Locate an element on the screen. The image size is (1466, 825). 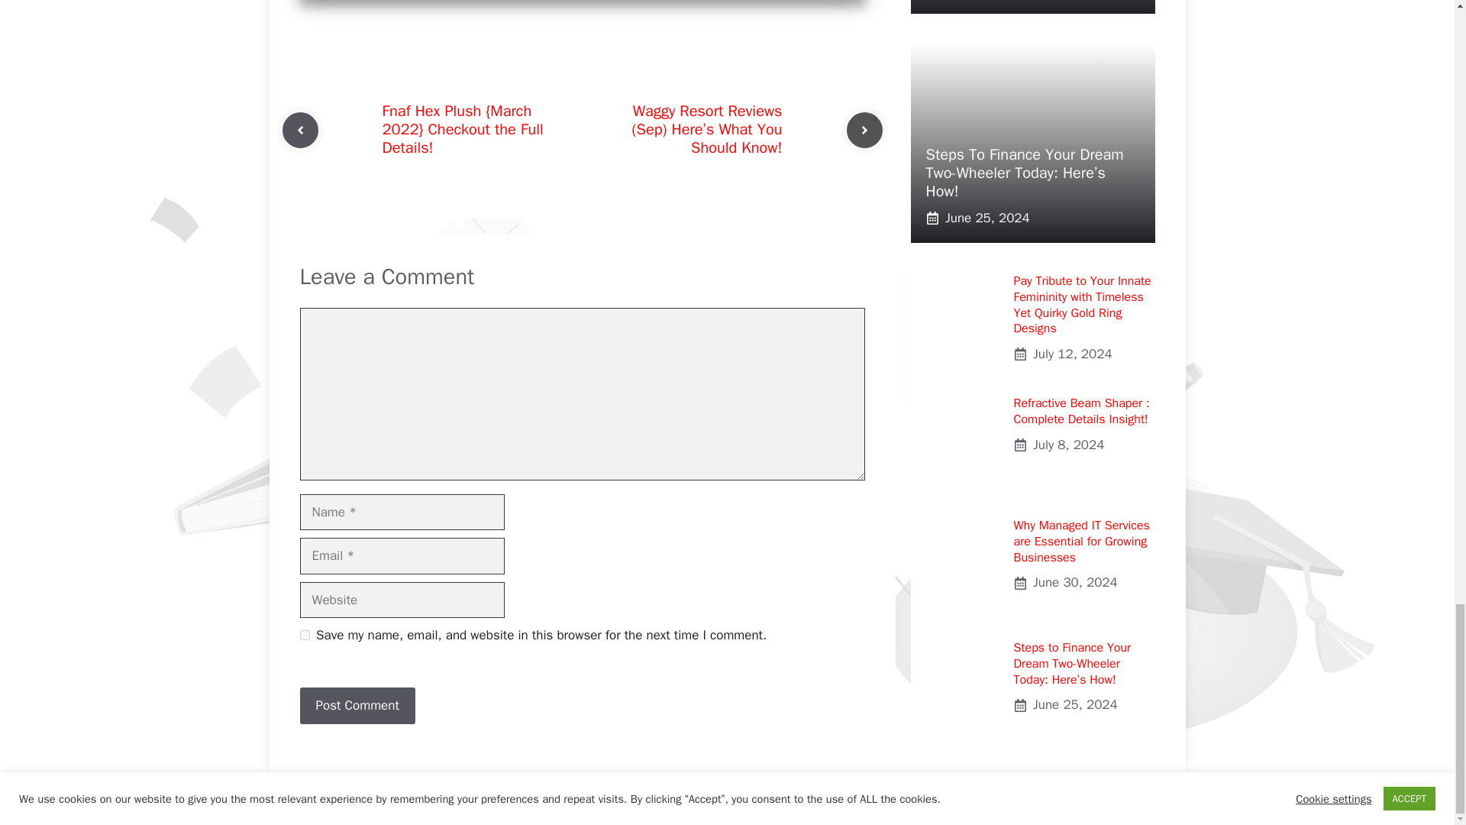
yes is located at coordinates (304, 636).